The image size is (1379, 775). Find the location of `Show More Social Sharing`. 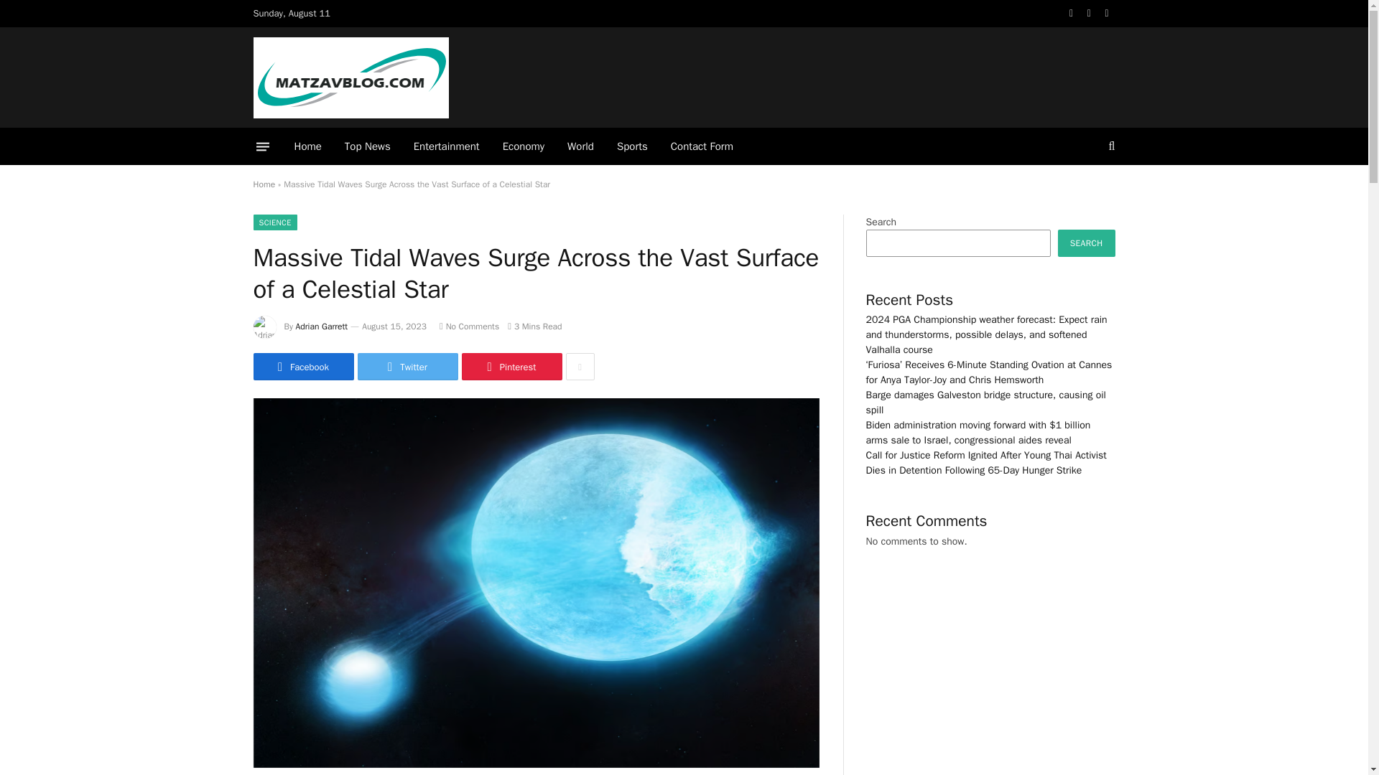

Show More Social Sharing is located at coordinates (580, 367).